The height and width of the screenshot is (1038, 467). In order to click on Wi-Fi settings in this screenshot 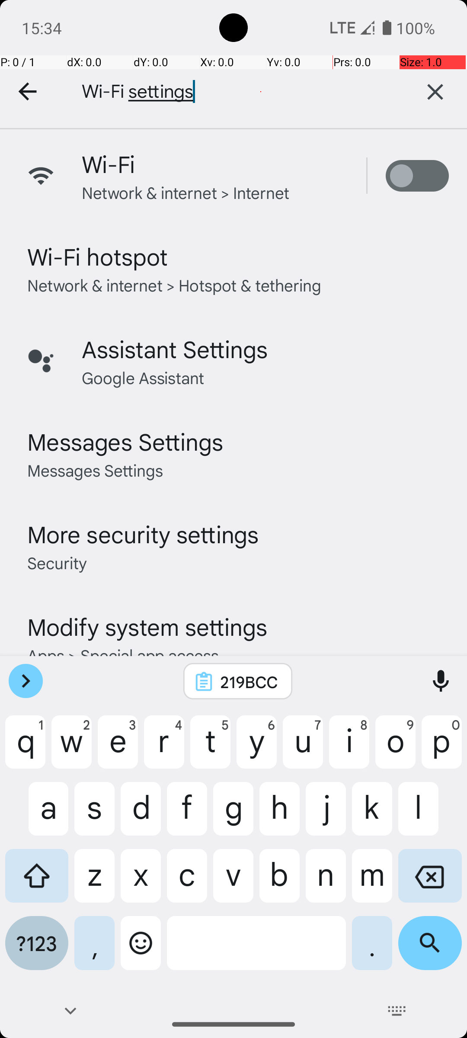, I will do `click(229, 92)`.